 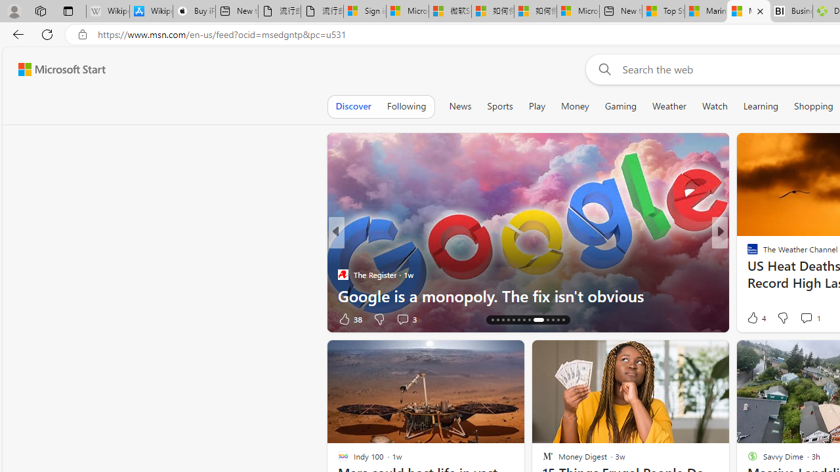 What do you see at coordinates (529, 320) in the screenshot?
I see `AutomationID: tab-21` at bounding box center [529, 320].